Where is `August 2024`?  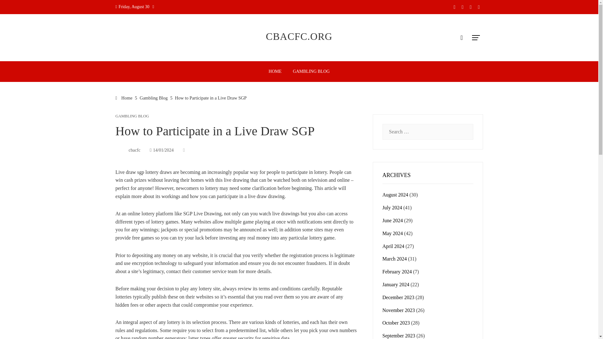
August 2024 is located at coordinates (395, 195).